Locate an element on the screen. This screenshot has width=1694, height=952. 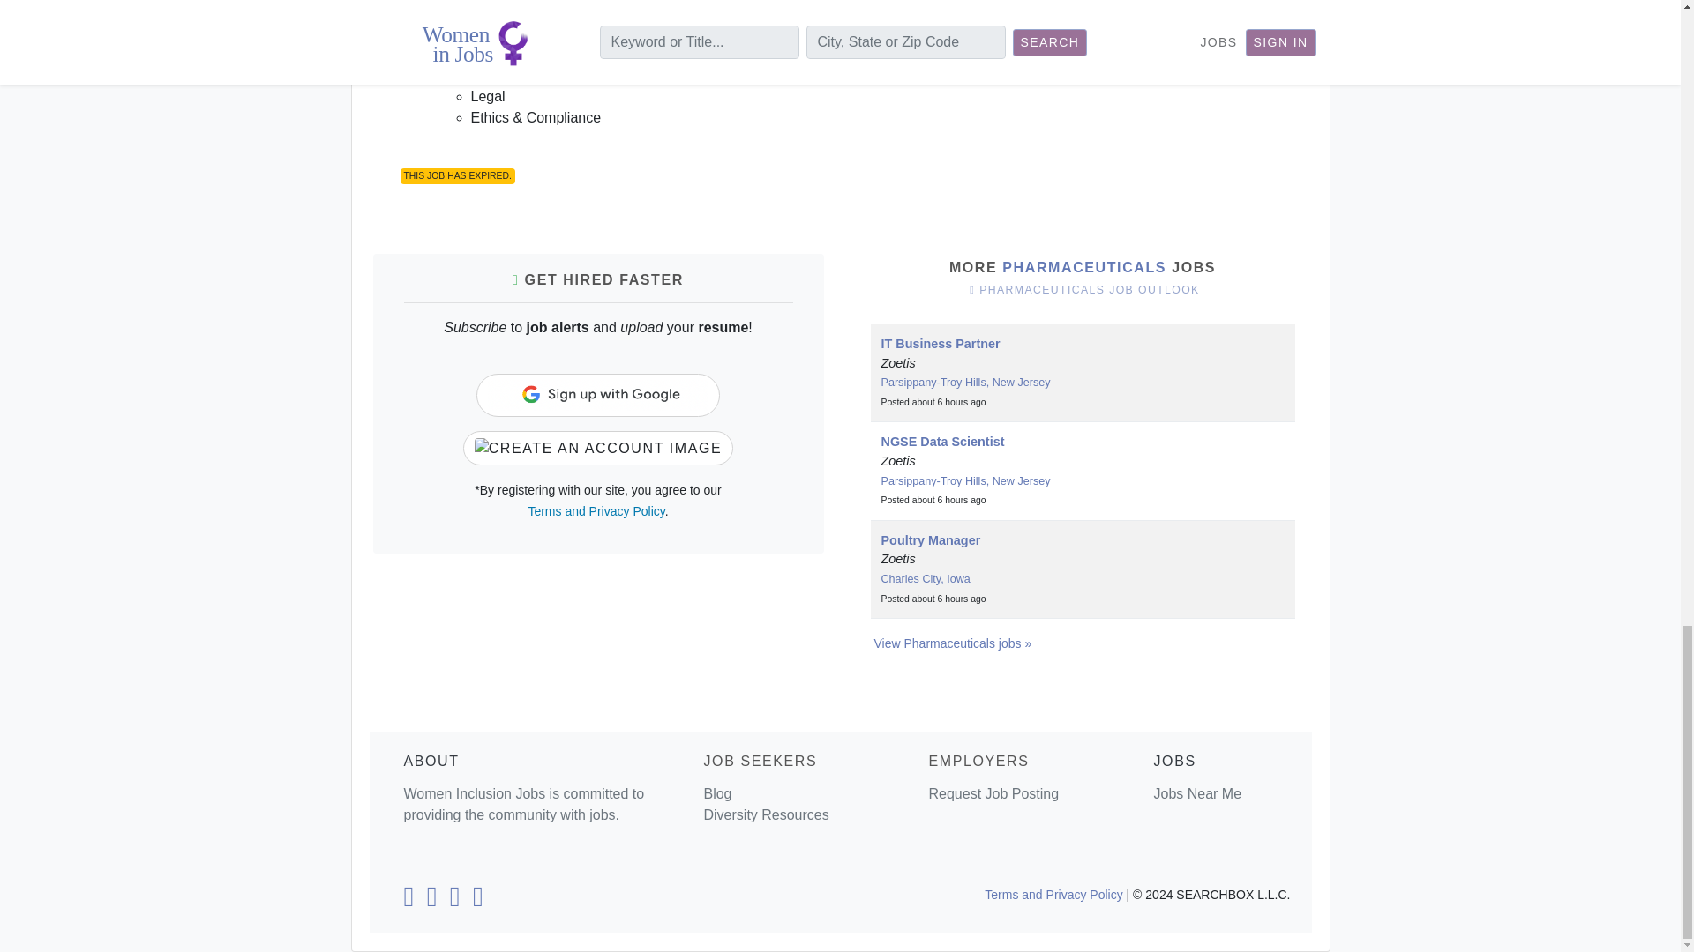
ABOUT is located at coordinates (431, 761).